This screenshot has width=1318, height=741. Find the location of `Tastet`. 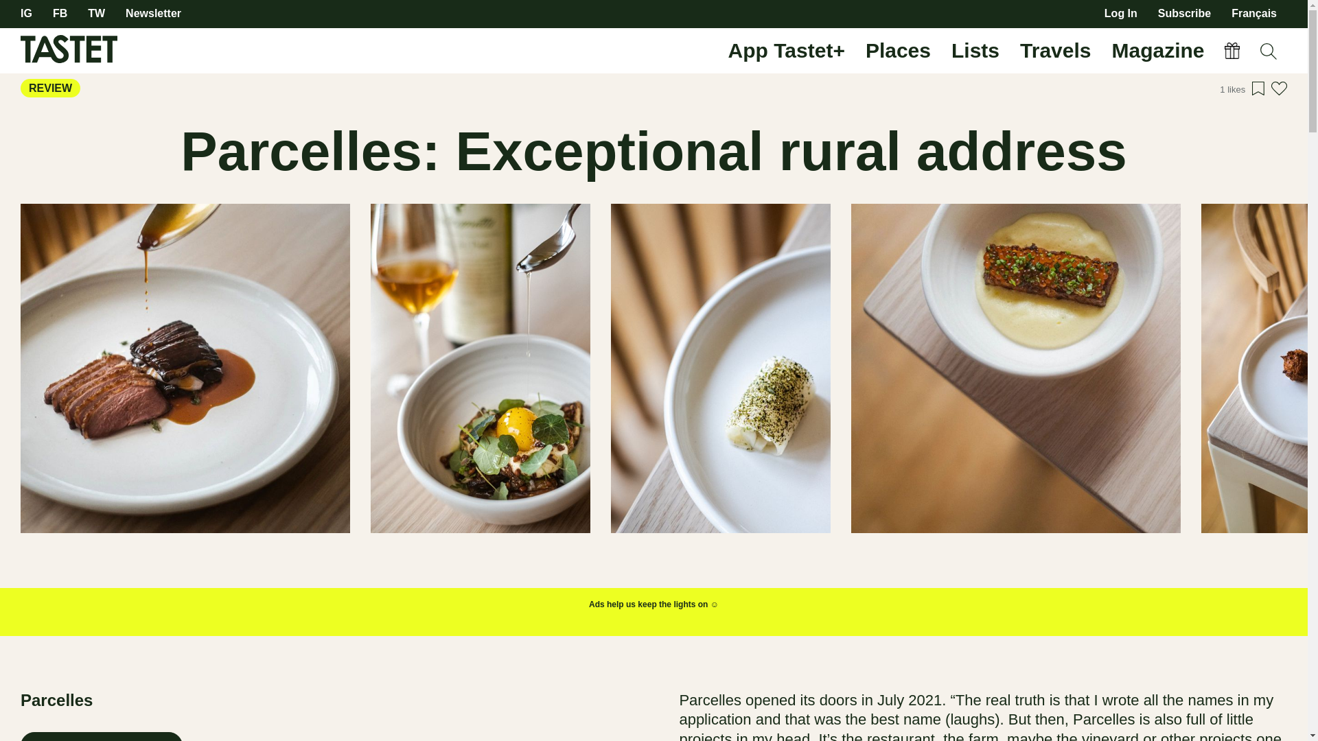

Tastet is located at coordinates (147, 51).